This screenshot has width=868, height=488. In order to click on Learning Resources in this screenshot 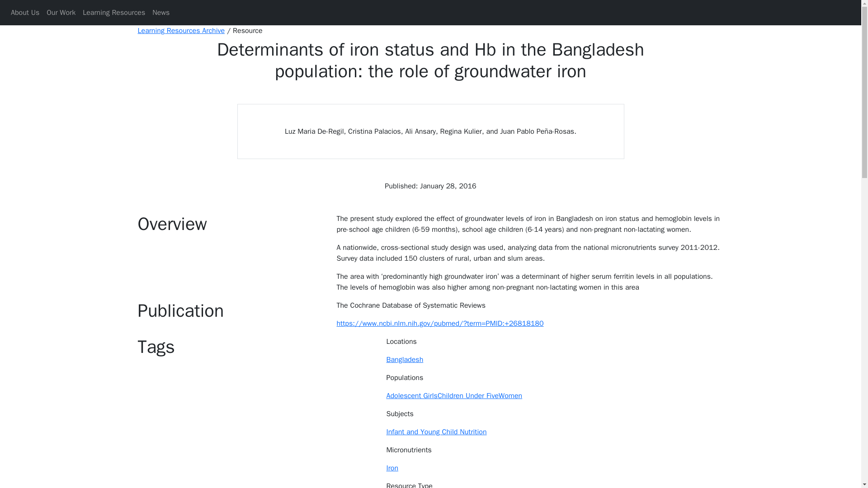, I will do `click(113, 12)`.